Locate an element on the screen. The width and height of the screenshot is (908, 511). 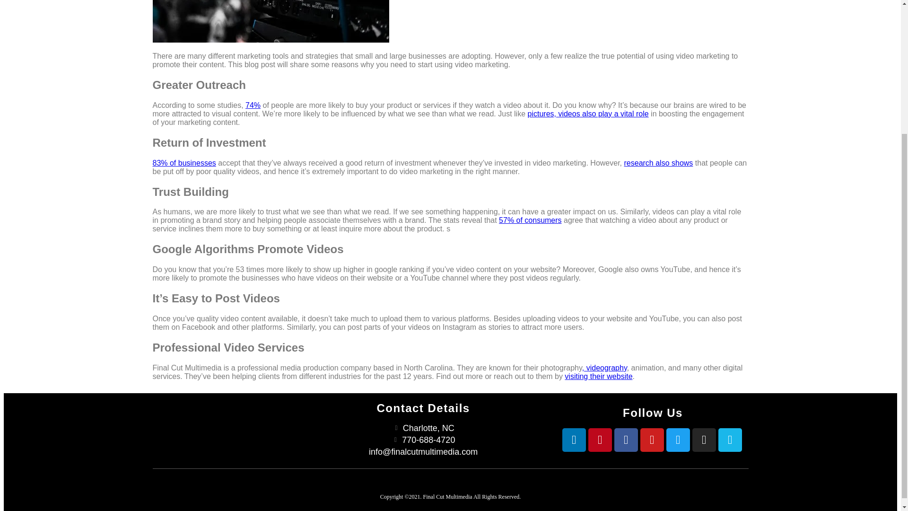
pictures, videos also play a vital role is located at coordinates (588, 114).